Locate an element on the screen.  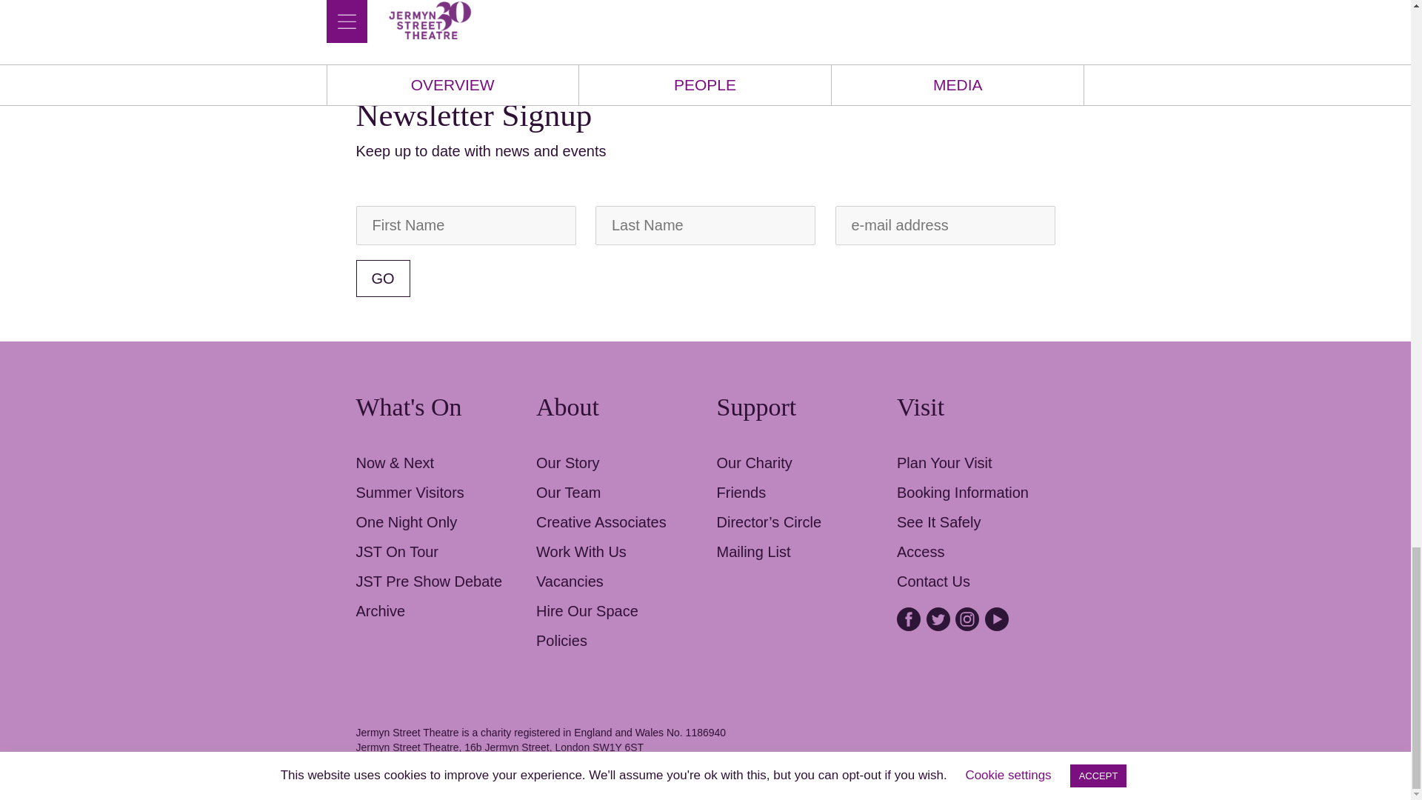
Summer Visitors is located at coordinates (409, 493).